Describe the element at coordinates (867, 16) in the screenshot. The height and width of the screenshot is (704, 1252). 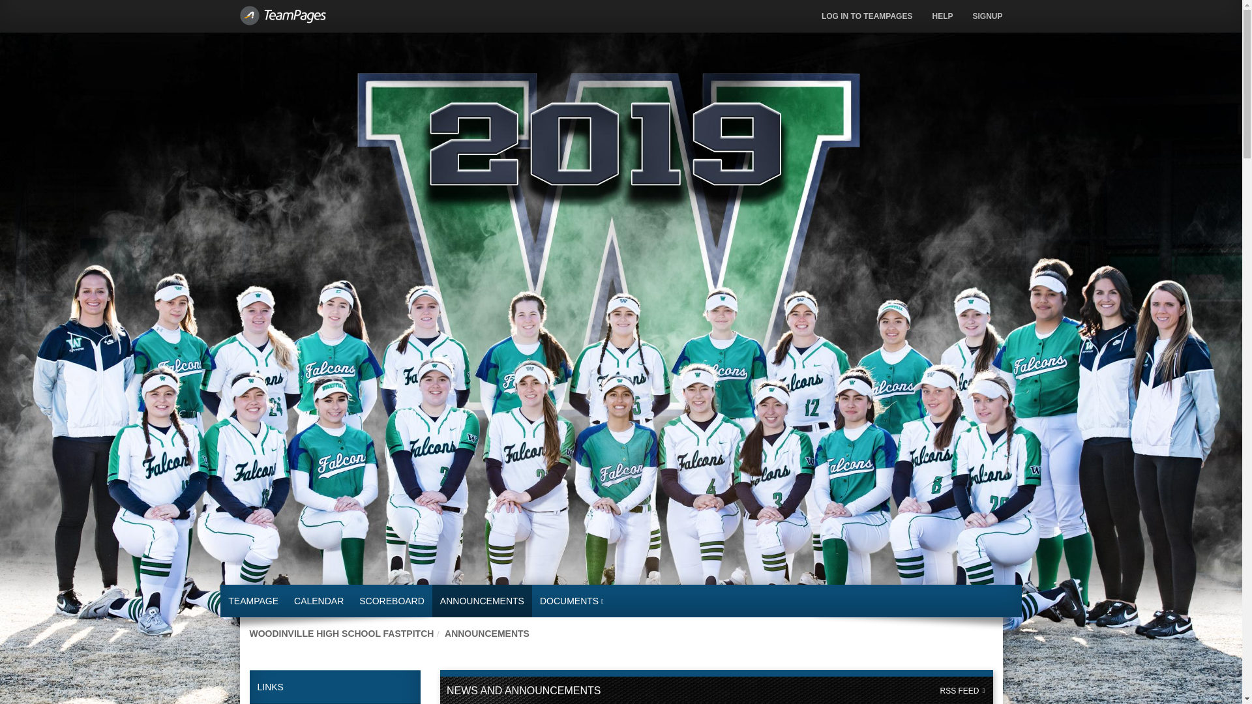
I see `LOG IN TO TEAMPAGES` at that location.